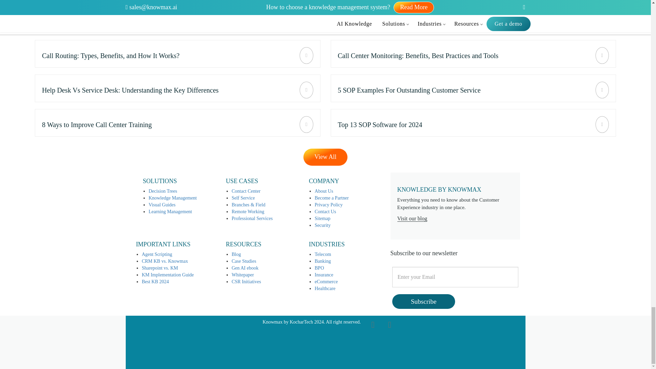 This screenshot has width=656, height=369. Describe the element at coordinates (424, 301) in the screenshot. I see `Subscribe` at that location.